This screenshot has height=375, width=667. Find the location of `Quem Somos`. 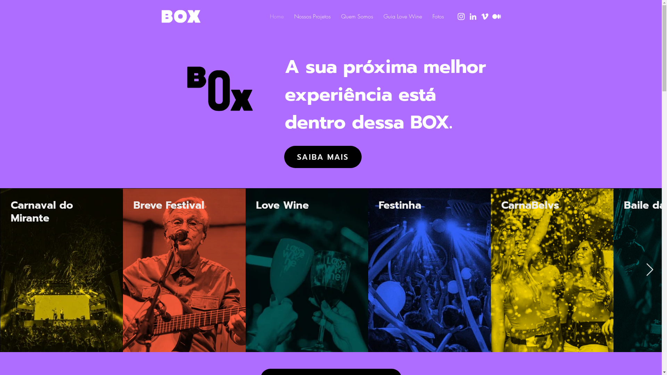

Quem Somos is located at coordinates (357, 16).